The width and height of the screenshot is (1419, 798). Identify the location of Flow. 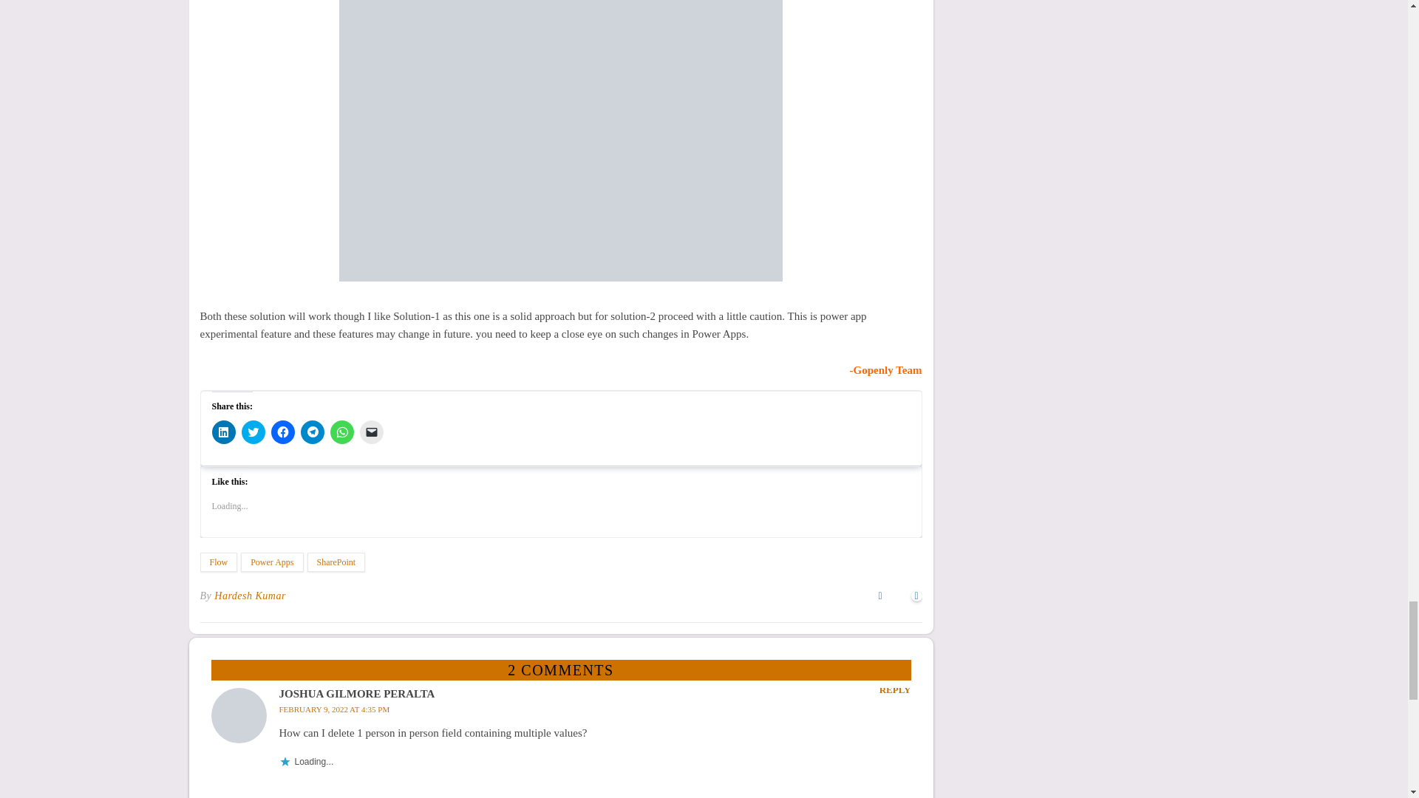
(218, 562).